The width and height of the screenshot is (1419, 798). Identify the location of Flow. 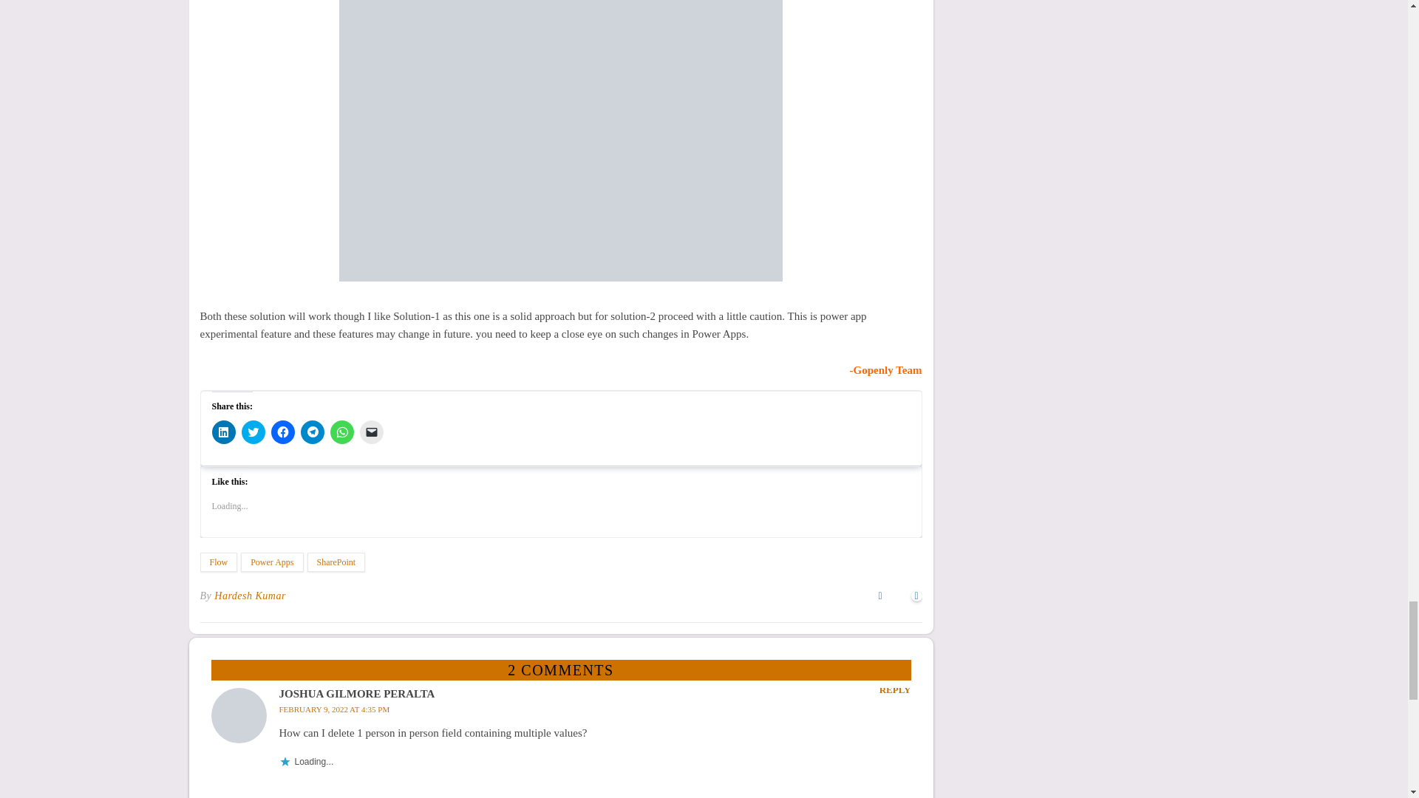
(218, 562).